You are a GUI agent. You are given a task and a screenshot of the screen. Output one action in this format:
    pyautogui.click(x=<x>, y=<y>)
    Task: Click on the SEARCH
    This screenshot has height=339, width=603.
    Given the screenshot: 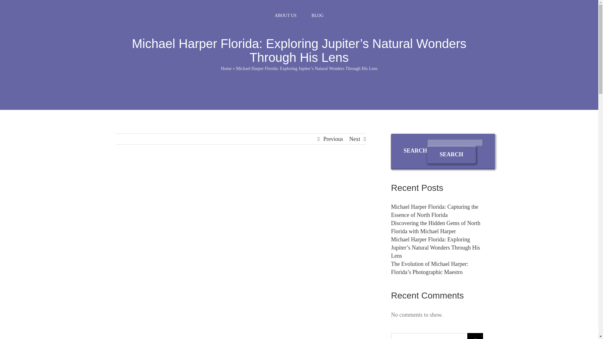 What is the action you would take?
    pyautogui.click(x=451, y=154)
    